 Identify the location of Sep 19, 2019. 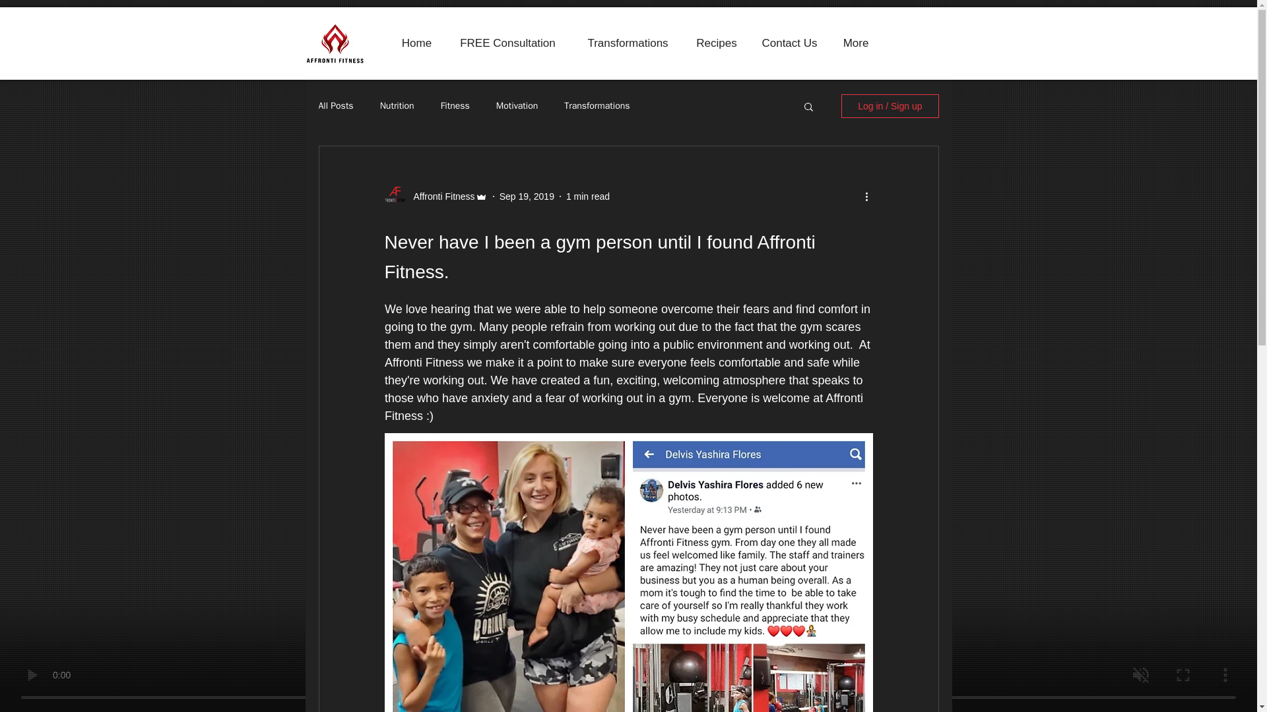
(527, 196).